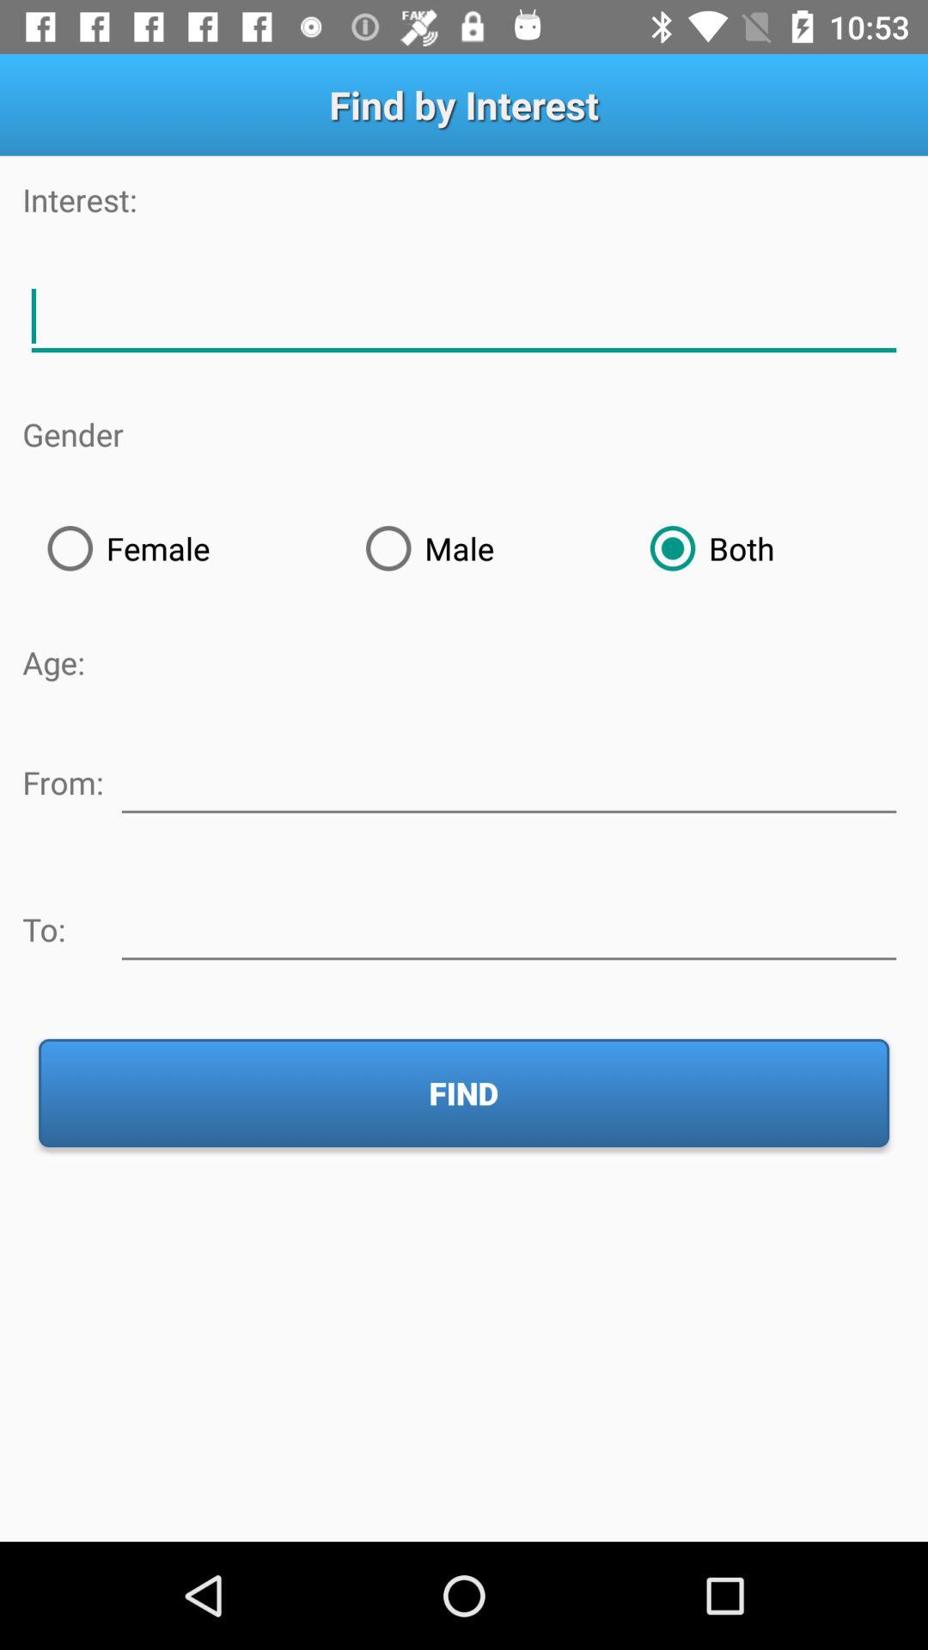 The width and height of the screenshot is (928, 1650). Describe the element at coordinates (483, 548) in the screenshot. I see `select the male` at that location.